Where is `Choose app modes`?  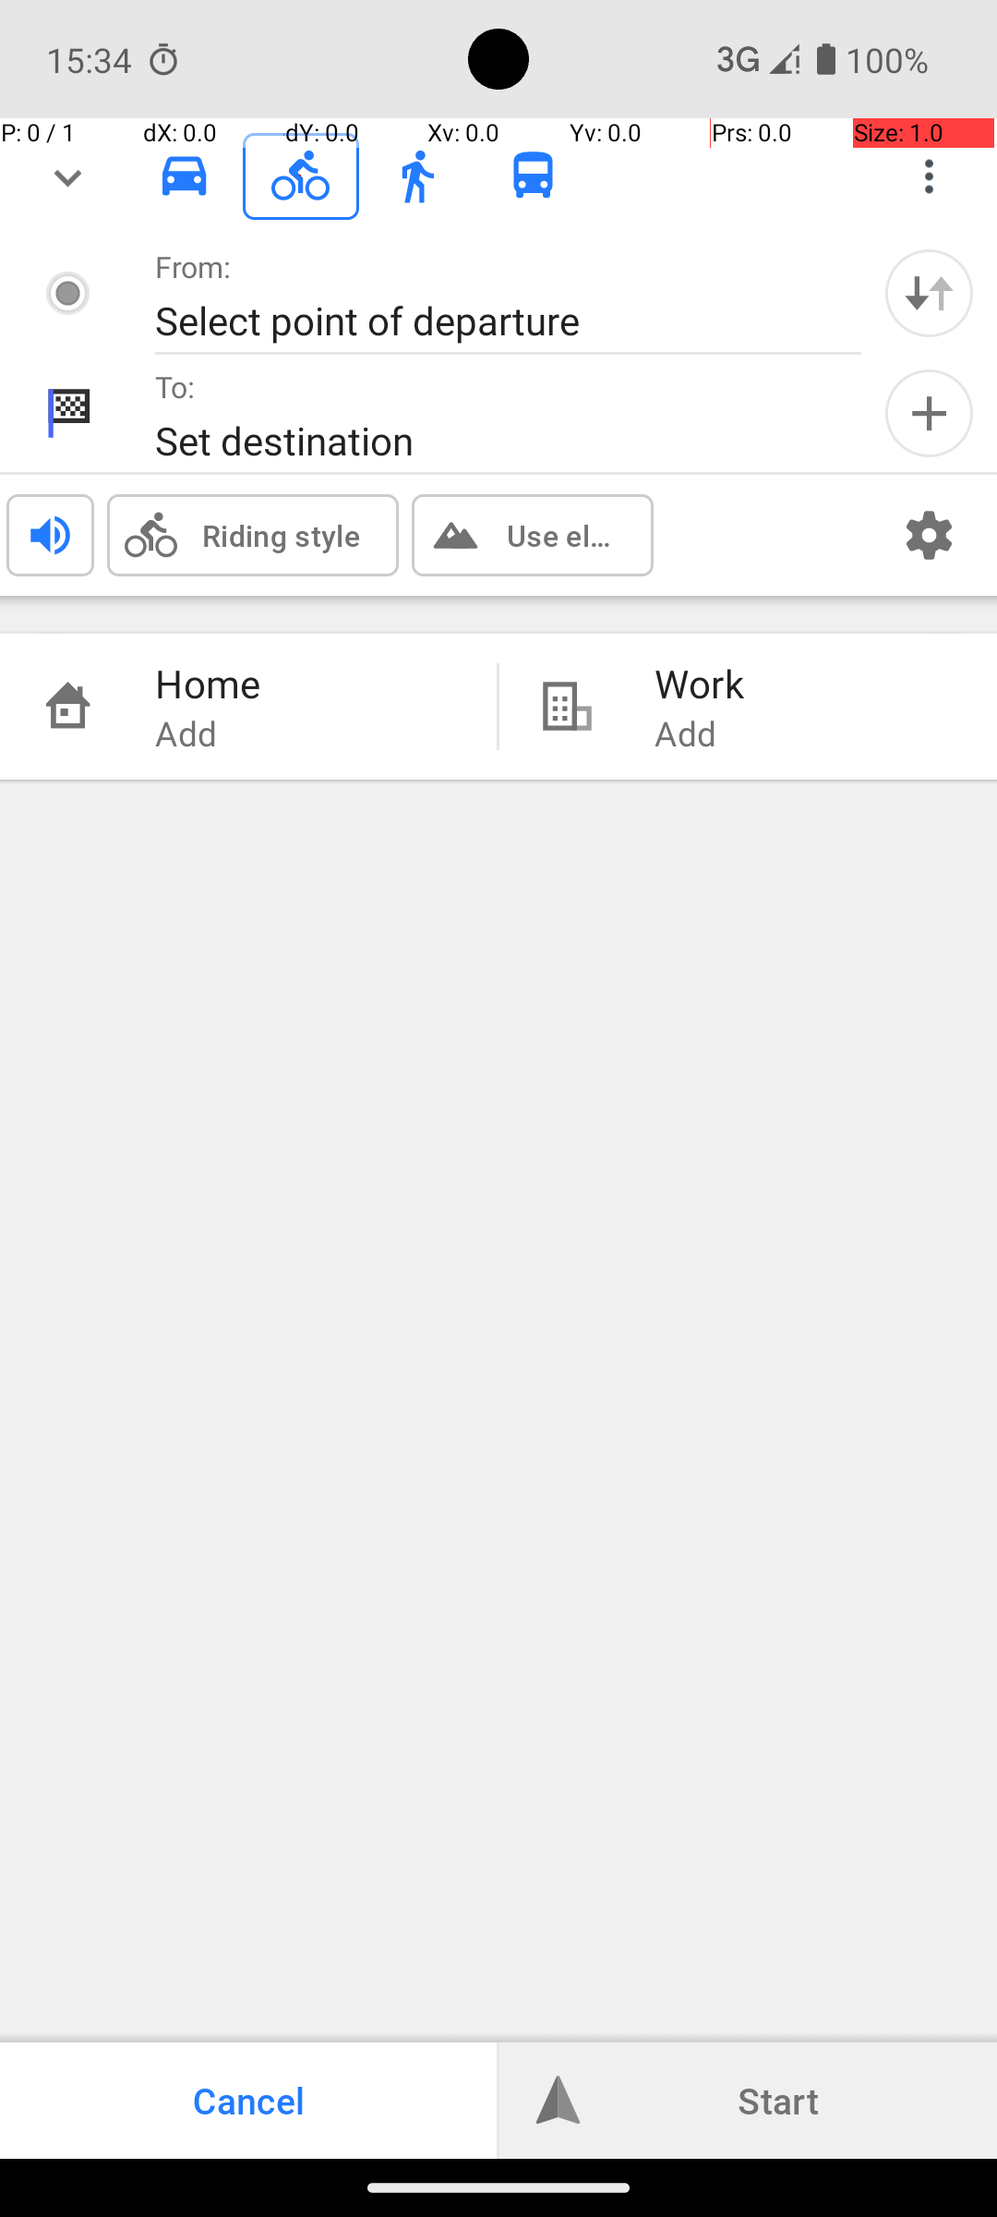 Choose app modes is located at coordinates (929, 176).